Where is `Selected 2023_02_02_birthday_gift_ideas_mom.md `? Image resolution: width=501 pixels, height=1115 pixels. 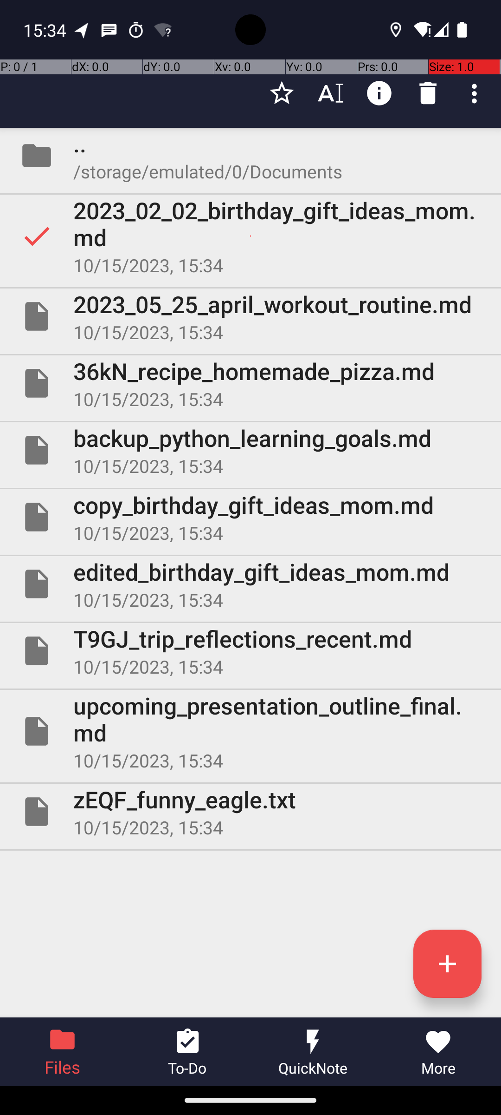
Selected 2023_02_02_birthday_gift_ideas_mom.md  is located at coordinates (250, 236).